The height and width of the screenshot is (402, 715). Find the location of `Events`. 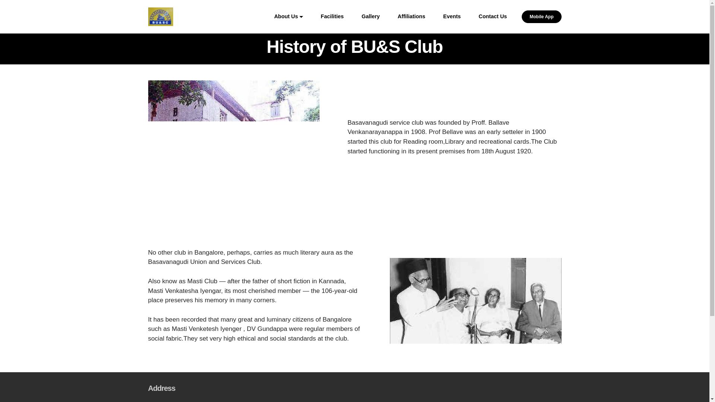

Events is located at coordinates (452, 16).